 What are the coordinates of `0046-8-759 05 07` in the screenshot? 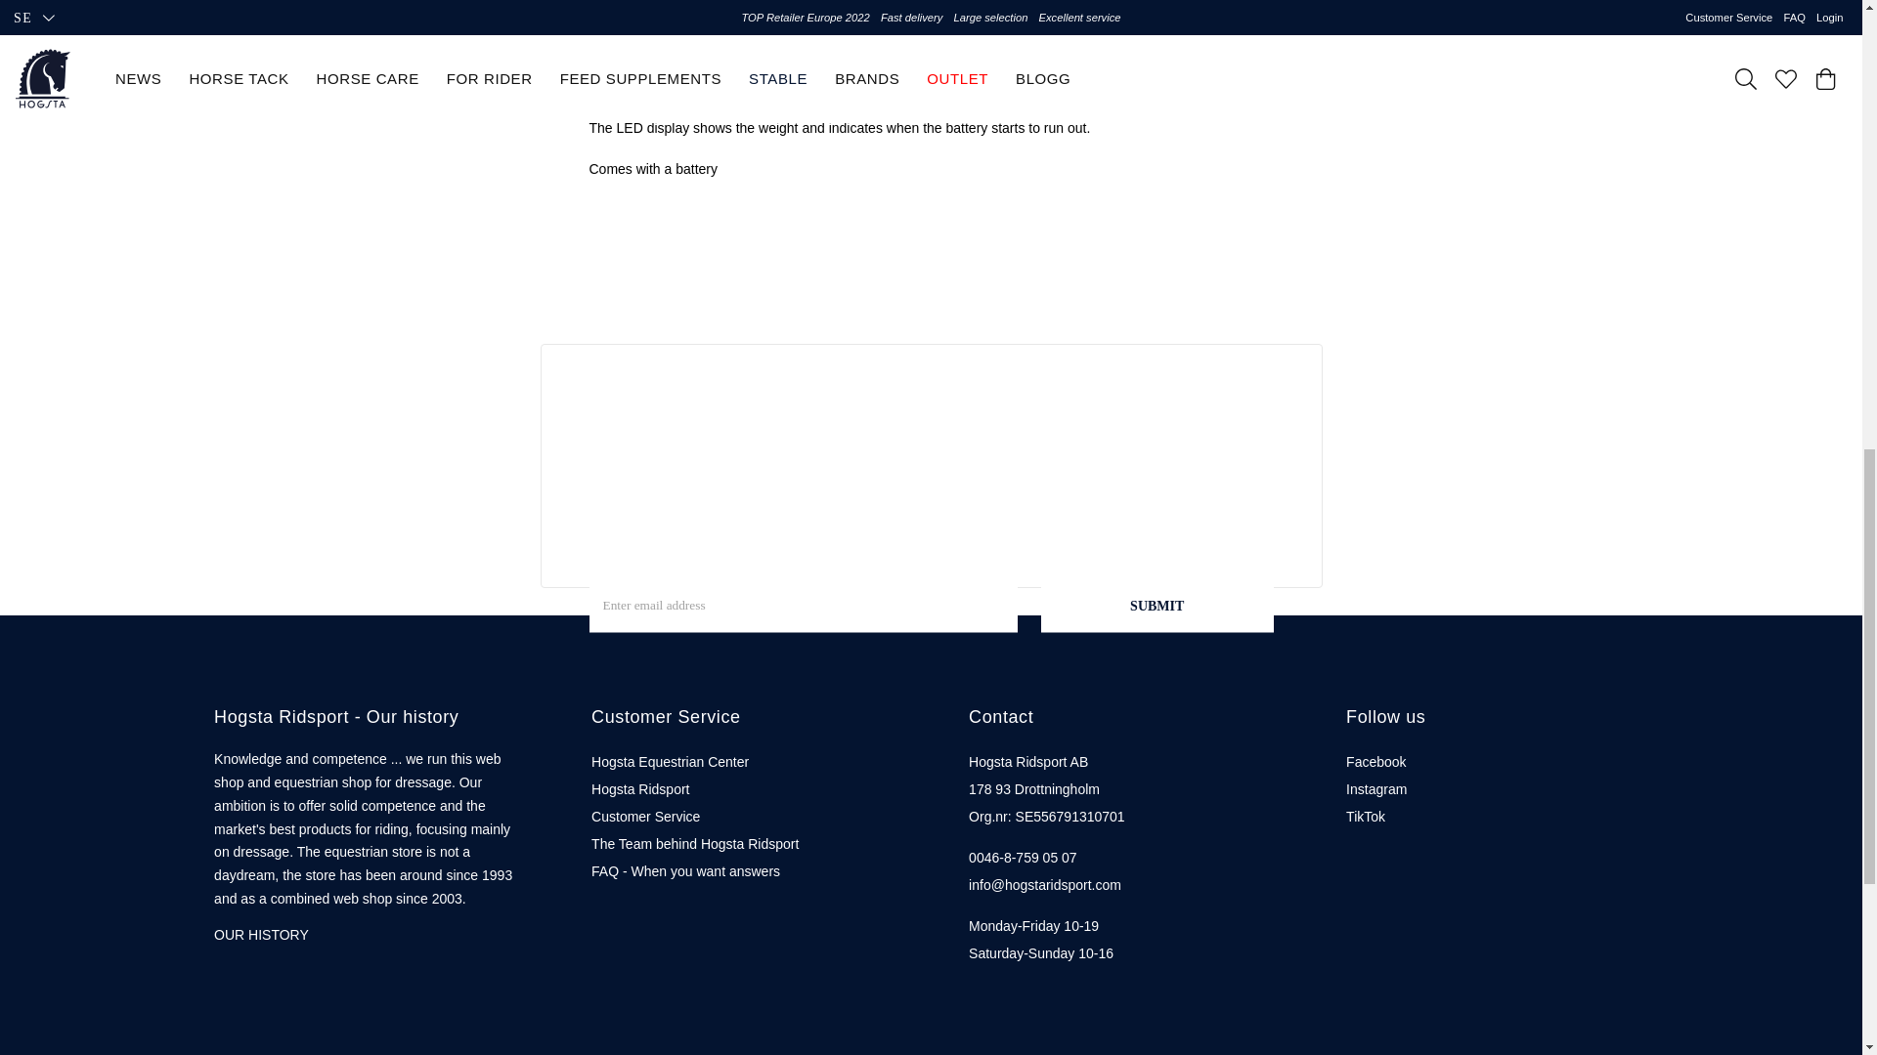 It's located at (1023, 858).